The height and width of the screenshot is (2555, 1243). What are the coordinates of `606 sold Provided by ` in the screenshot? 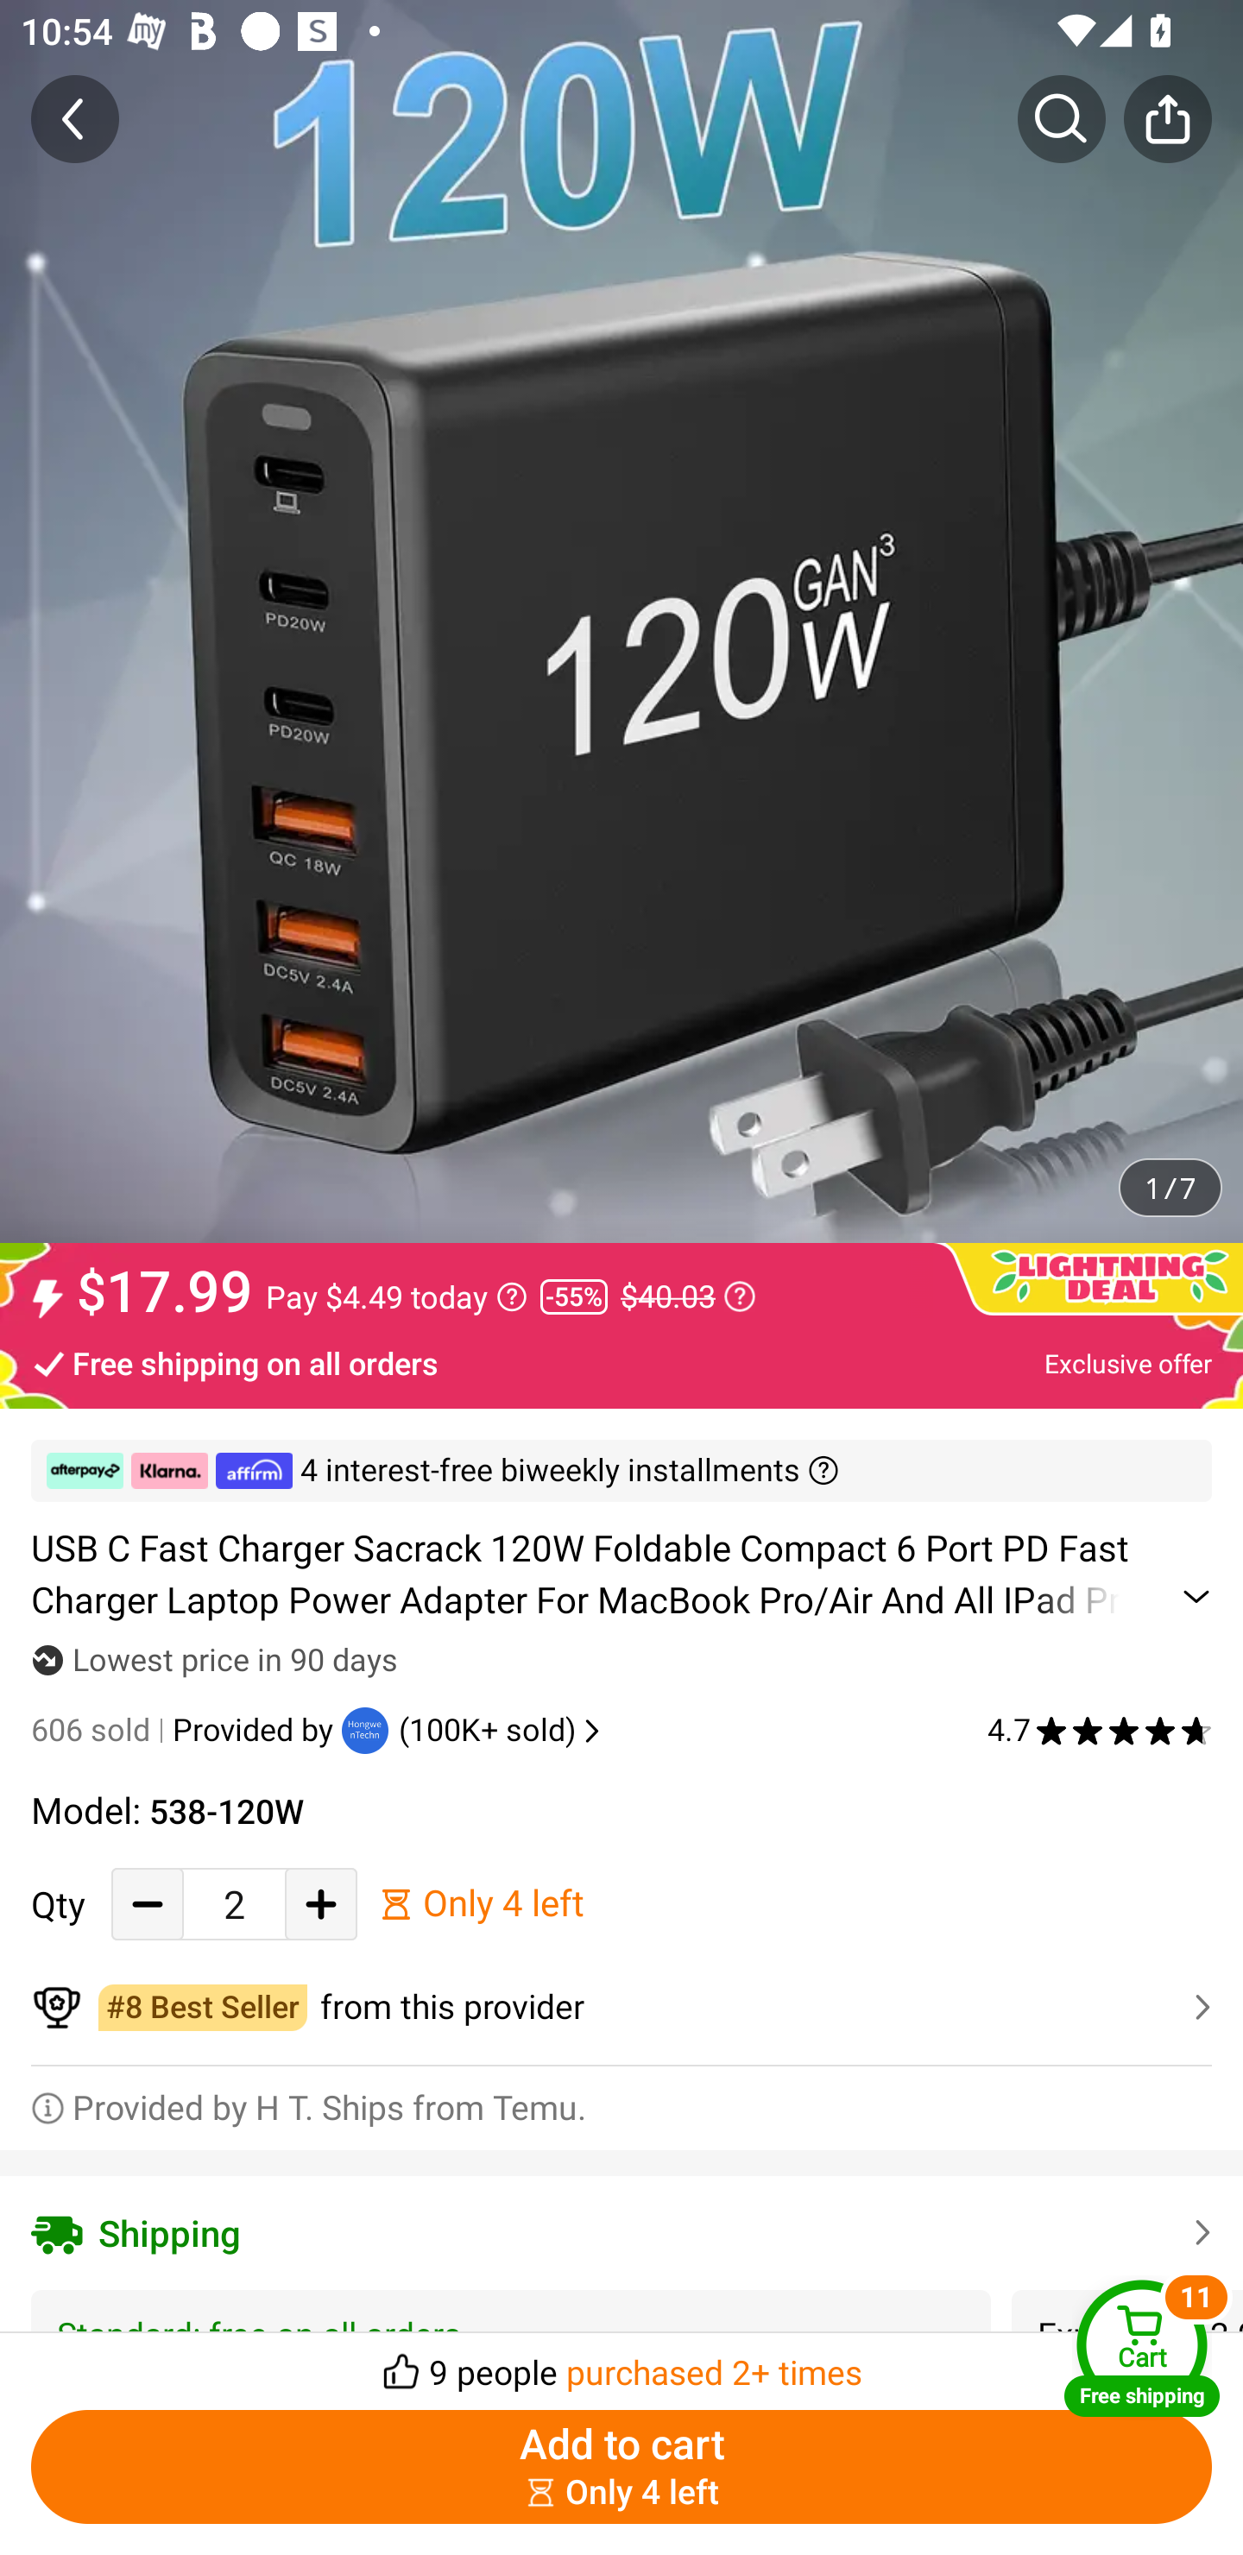 It's located at (186, 1730).